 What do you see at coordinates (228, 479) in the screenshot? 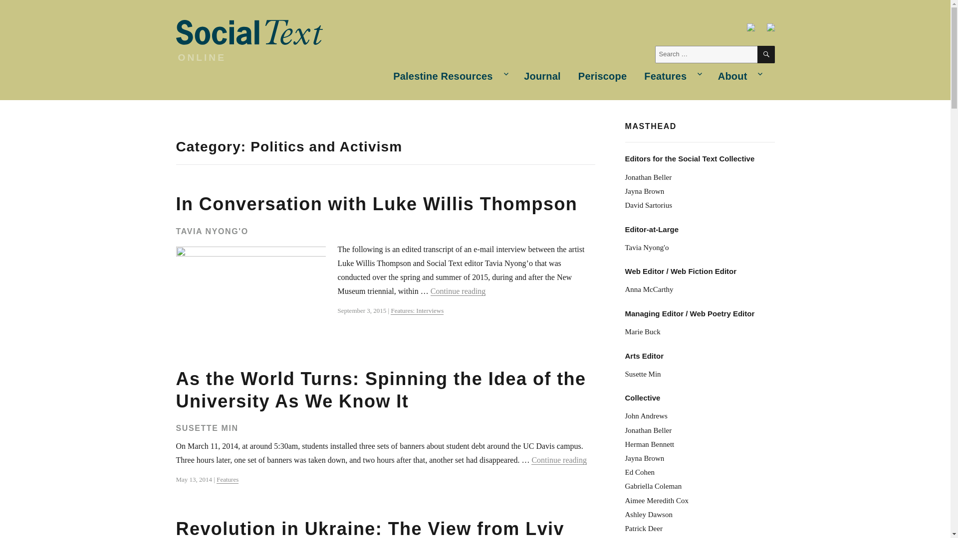
I see `Features` at bounding box center [228, 479].